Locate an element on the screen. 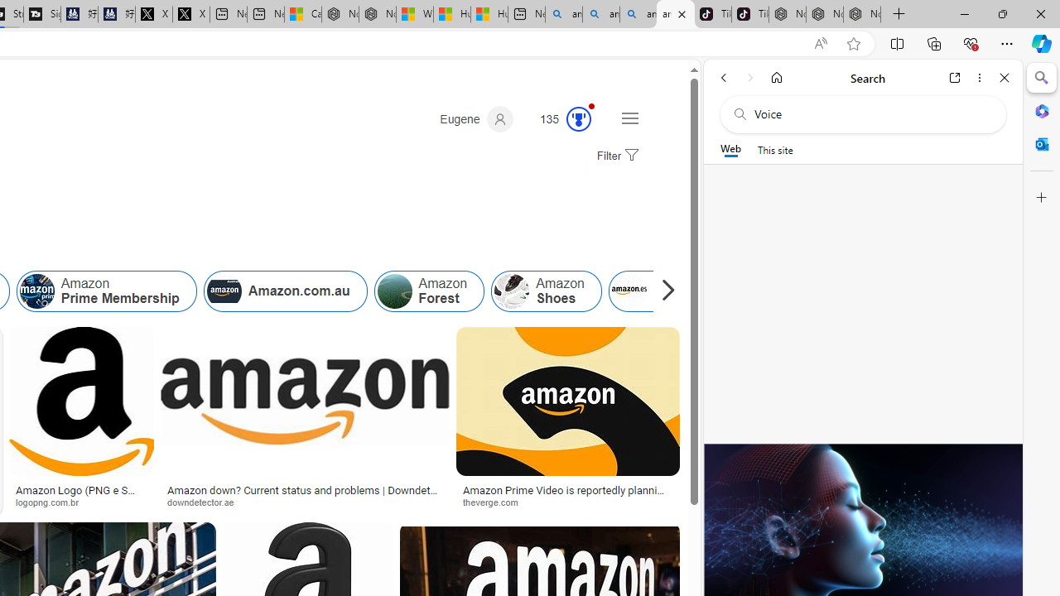 The width and height of the screenshot is (1060, 596). Amazon Shoes is located at coordinates (512, 291).